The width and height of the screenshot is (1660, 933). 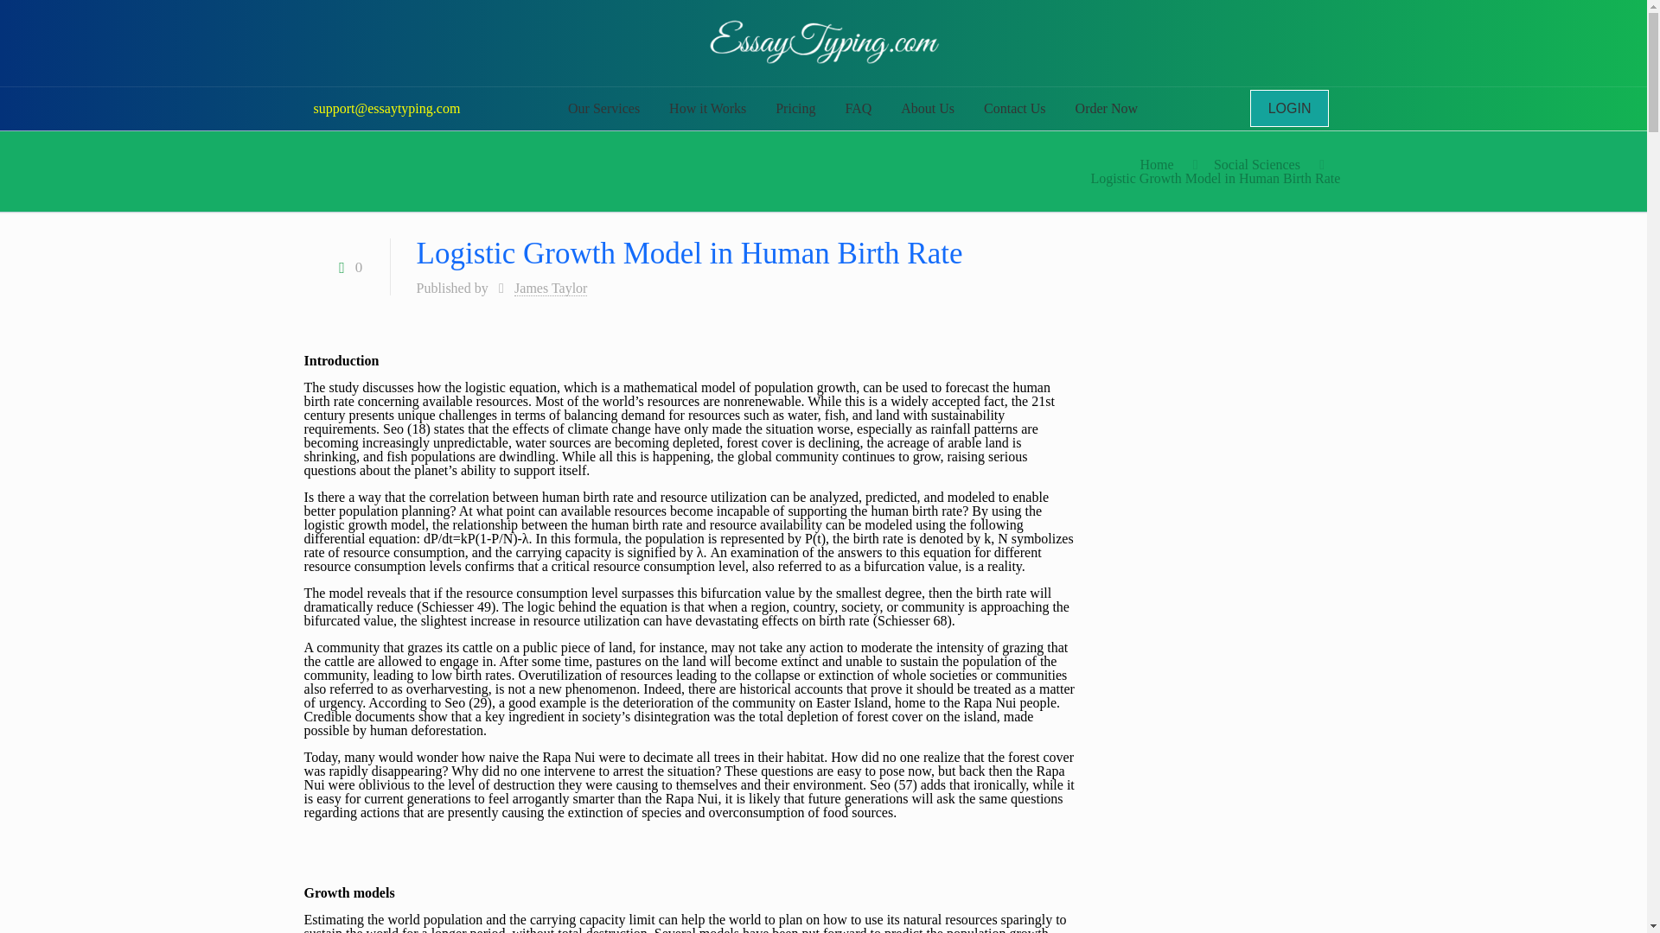 I want to click on FAQ, so click(x=858, y=109).